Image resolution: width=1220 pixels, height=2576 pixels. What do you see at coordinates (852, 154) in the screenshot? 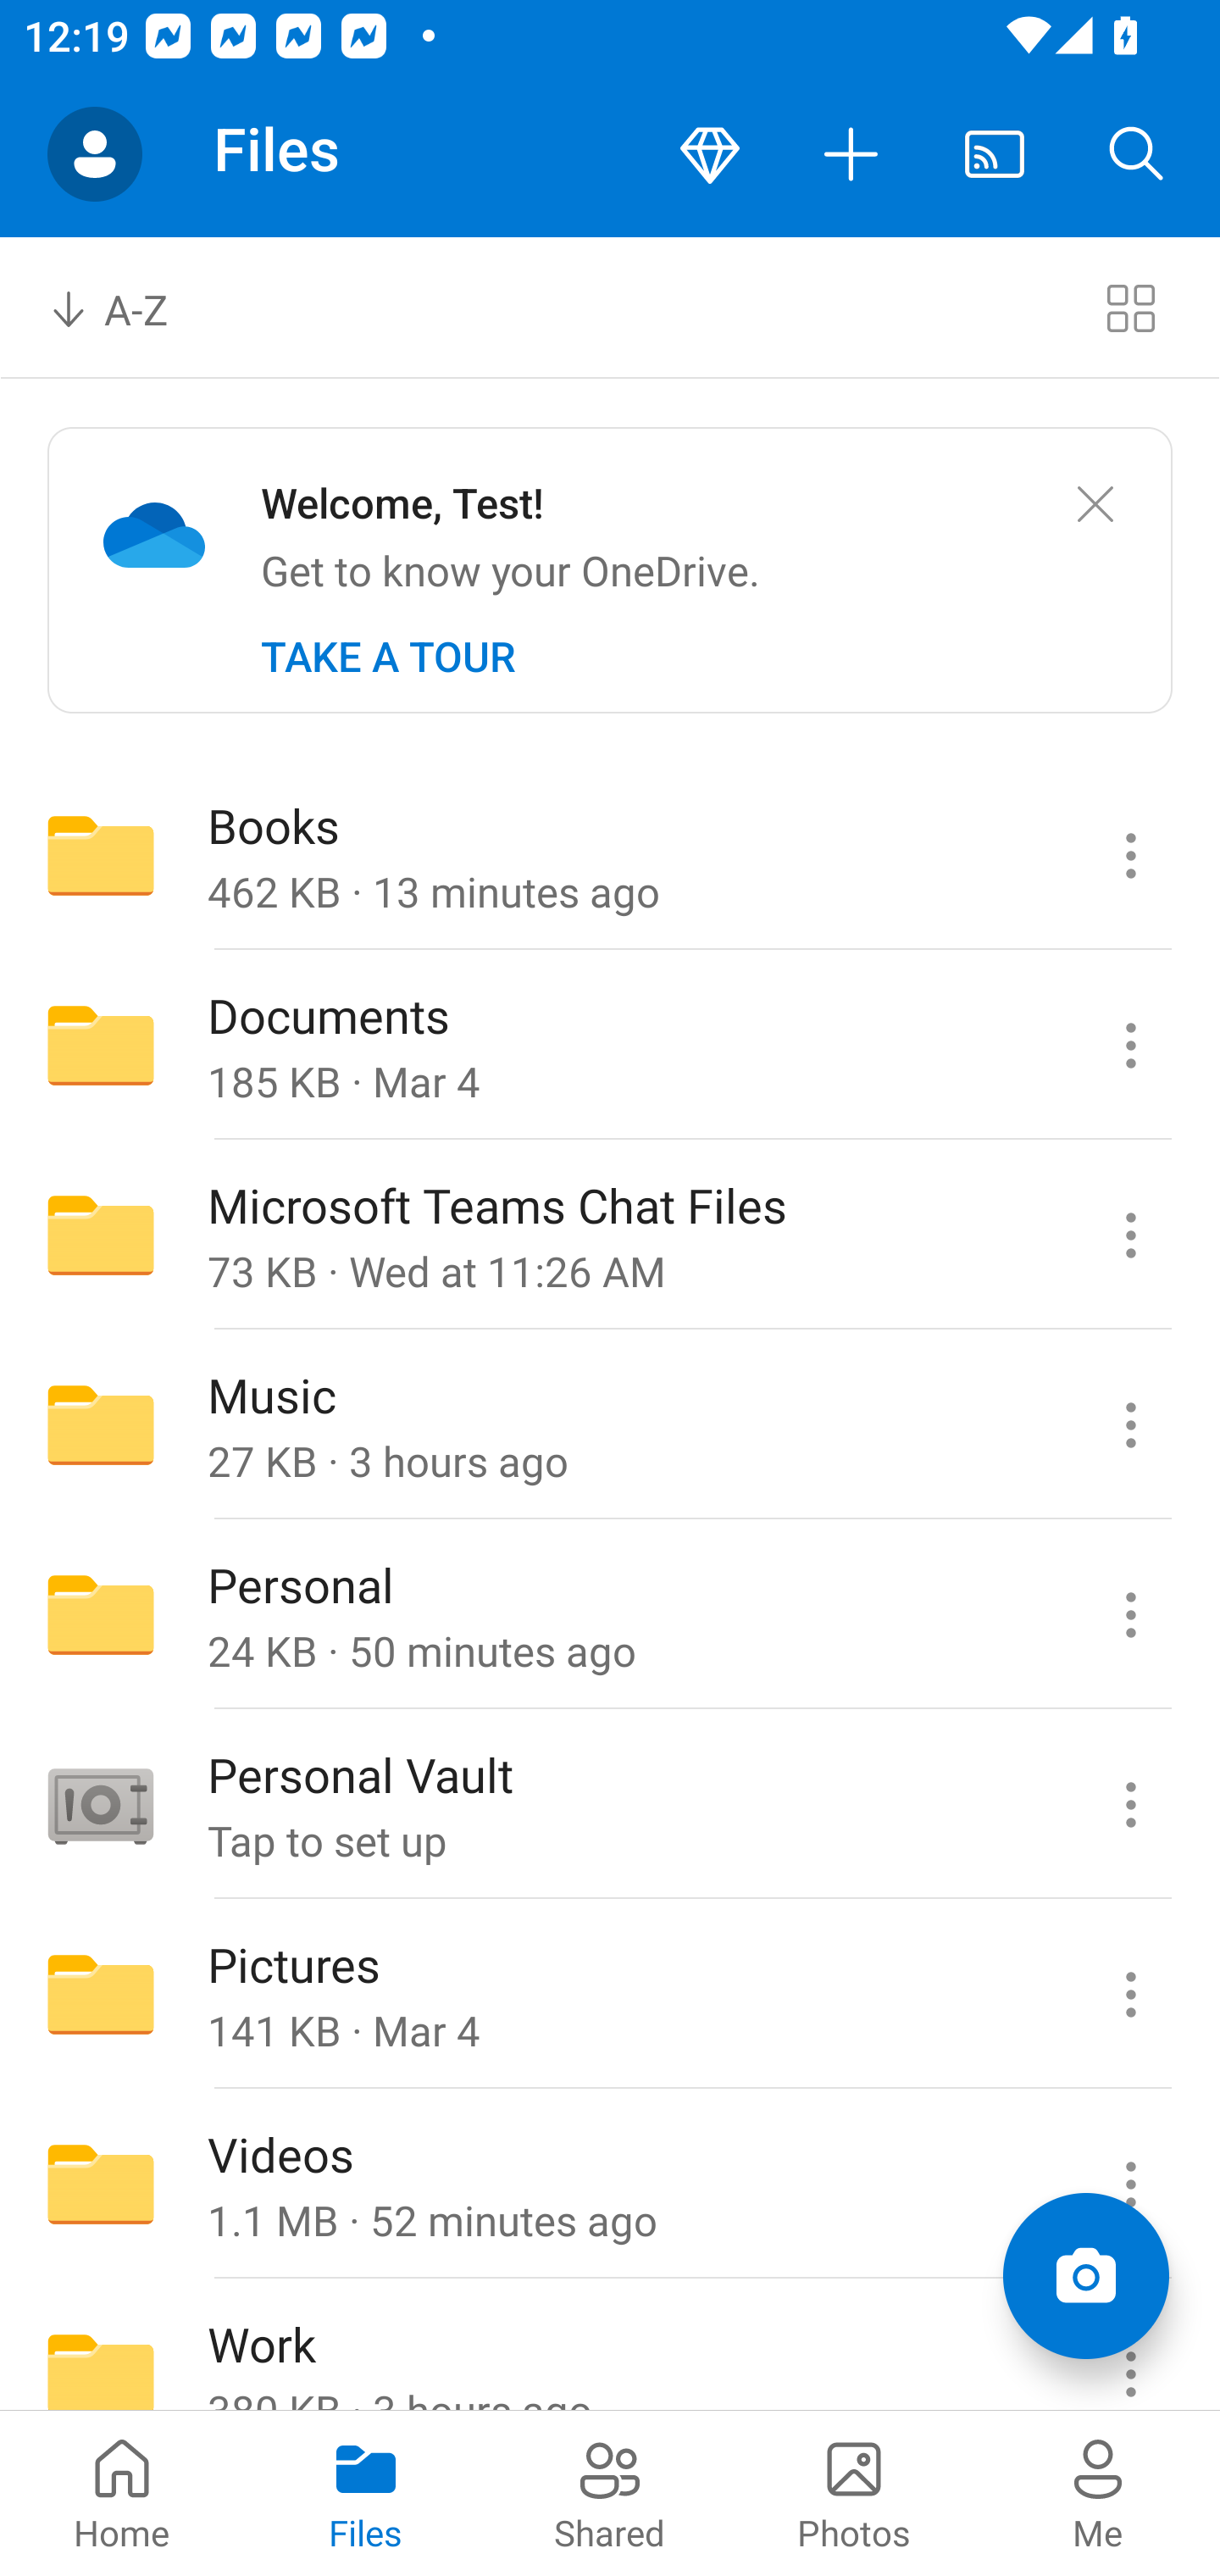
I see `More actions button` at bounding box center [852, 154].